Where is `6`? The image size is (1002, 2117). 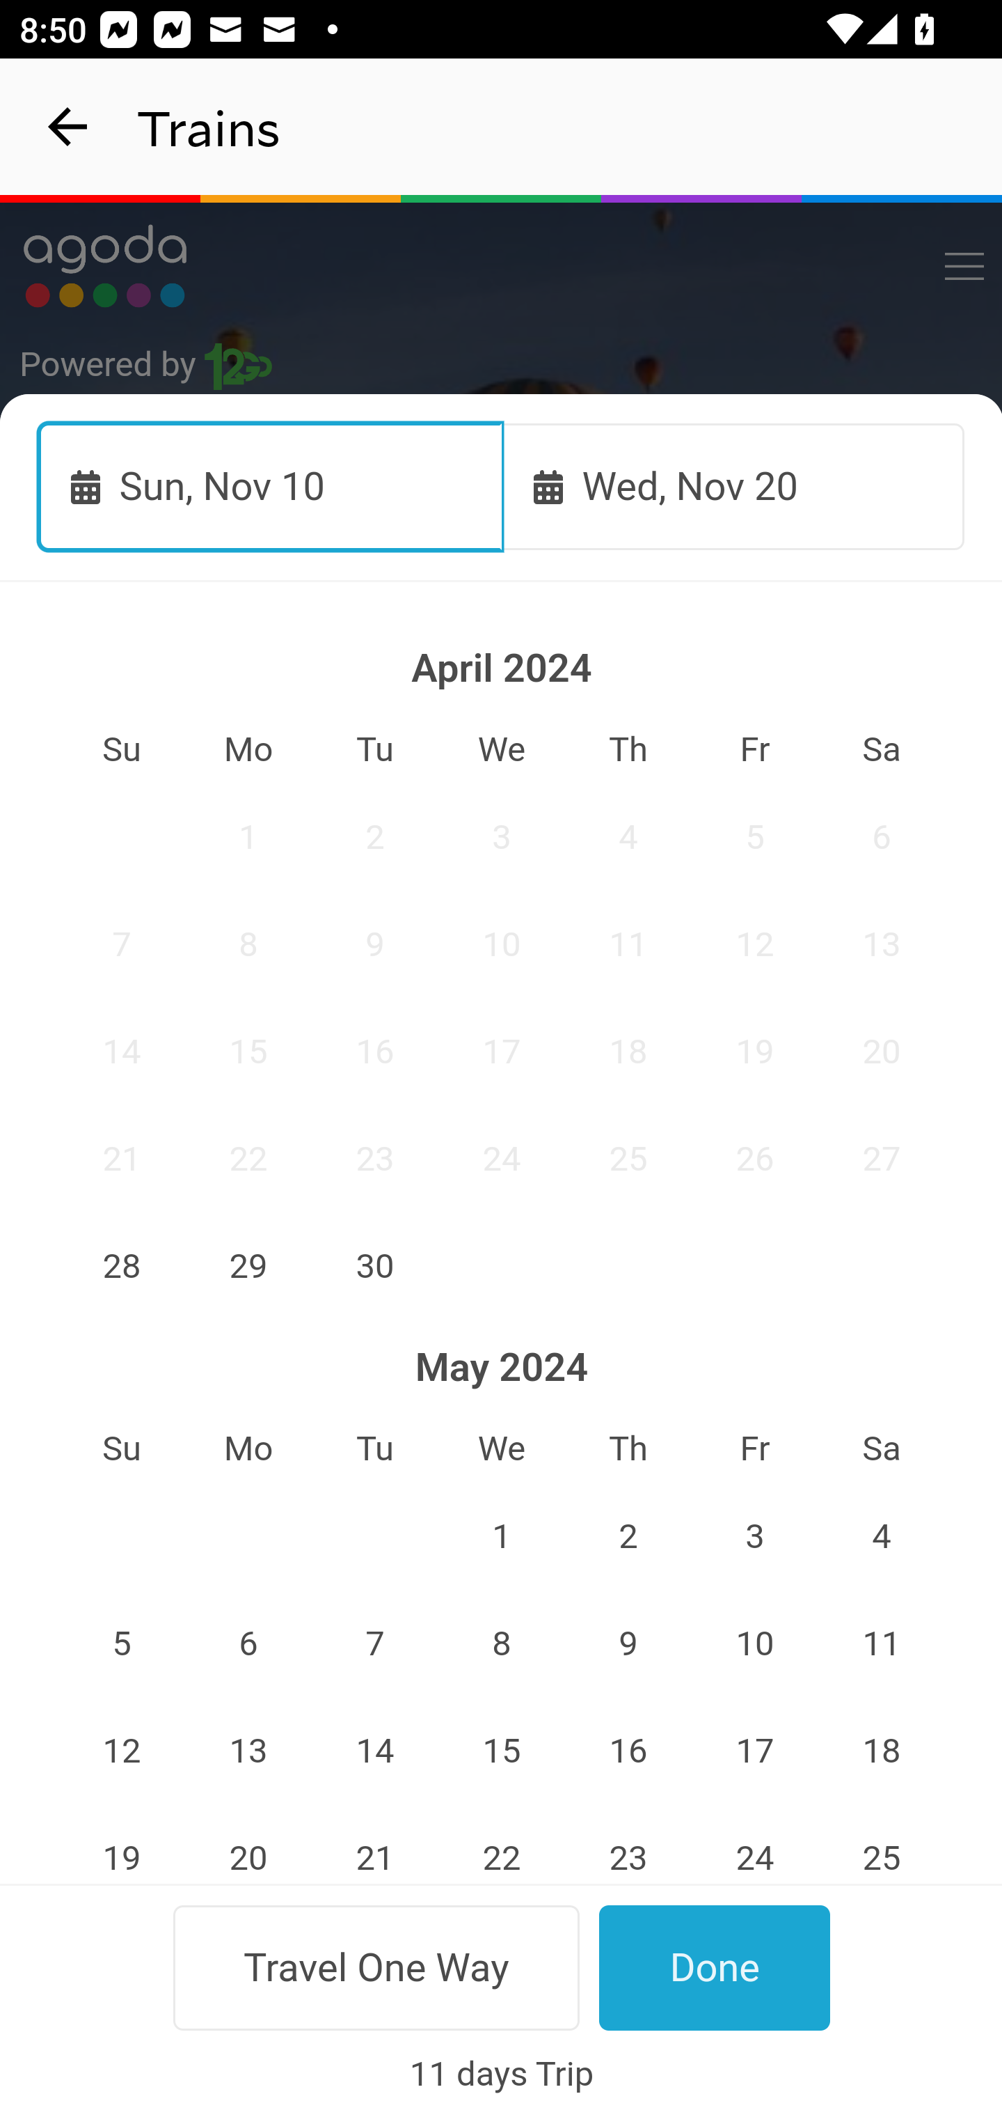 6 is located at coordinates (882, 837).